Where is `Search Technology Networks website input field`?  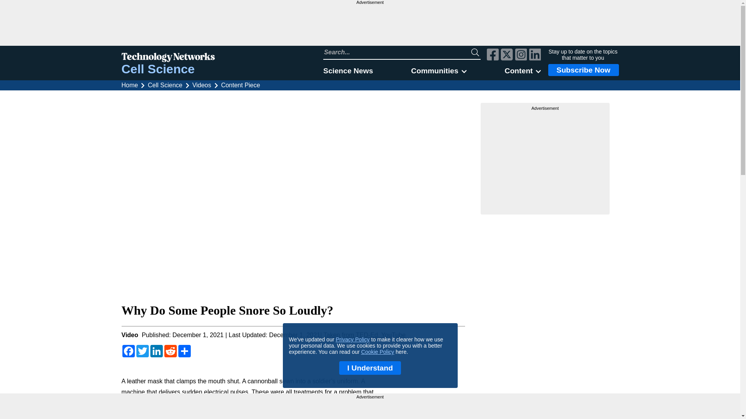
Search Technology Networks website input field is located at coordinates (397, 52).